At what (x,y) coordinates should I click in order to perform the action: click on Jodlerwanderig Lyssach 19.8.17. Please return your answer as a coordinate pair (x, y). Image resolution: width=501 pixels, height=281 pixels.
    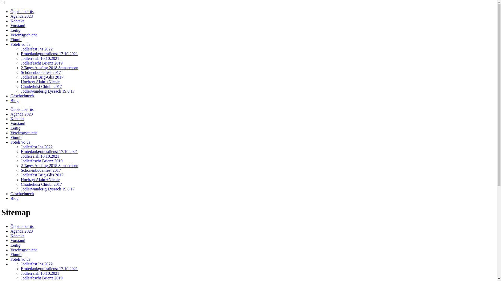
    Looking at the image, I should click on (48, 189).